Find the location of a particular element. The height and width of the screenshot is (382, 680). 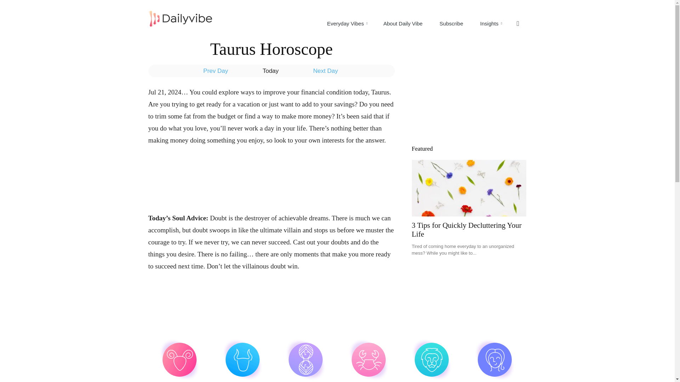

Stories is located at coordinates (466, 230).